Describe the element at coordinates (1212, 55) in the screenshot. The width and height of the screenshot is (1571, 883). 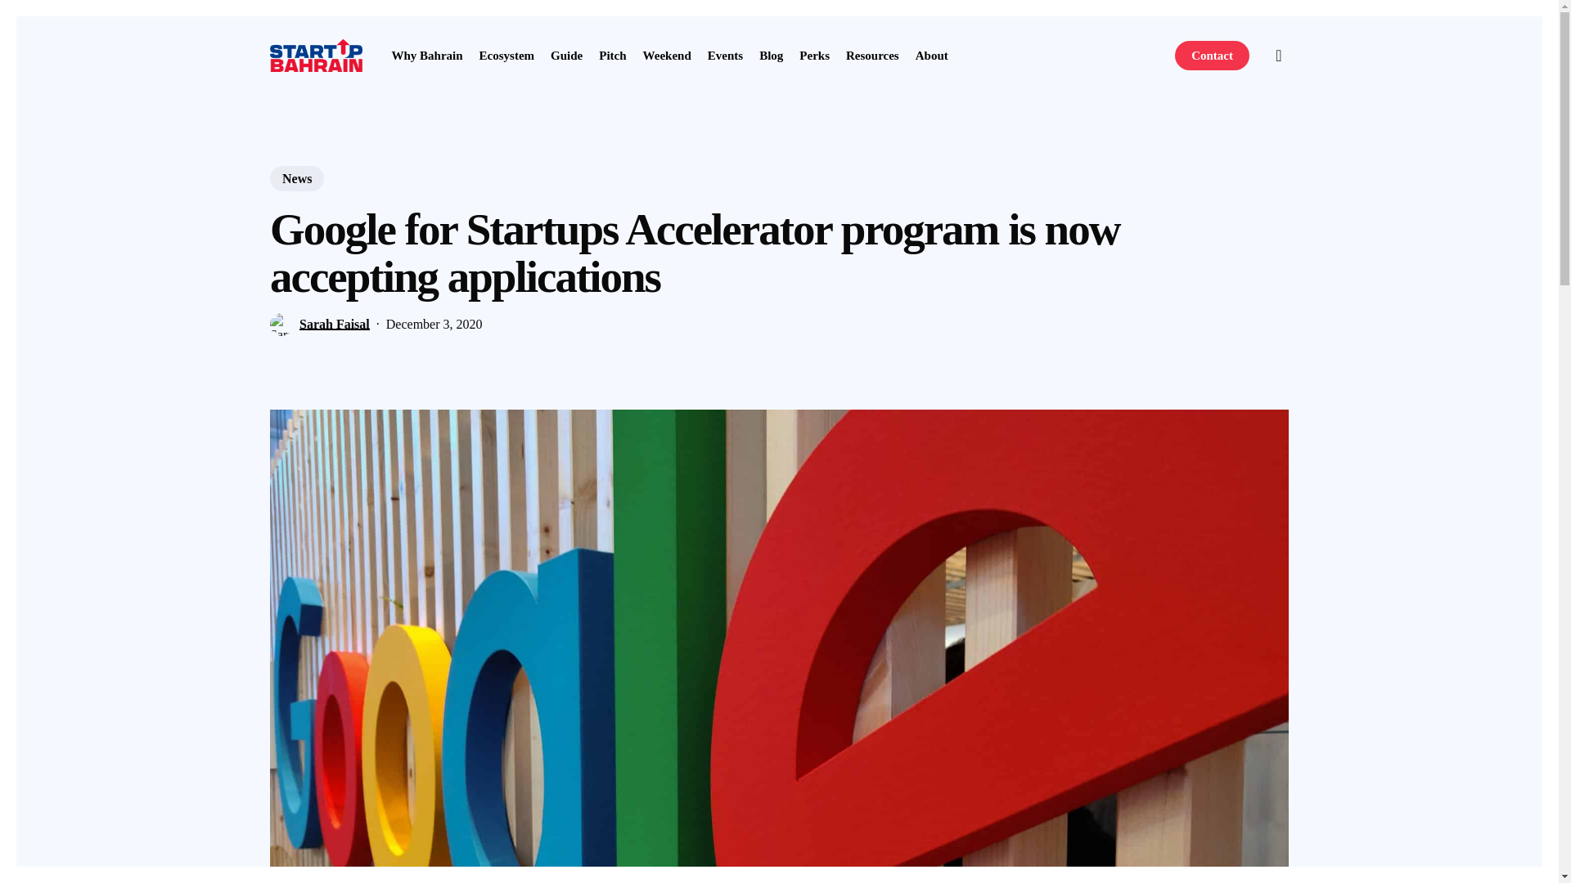
I see `Contact` at that location.